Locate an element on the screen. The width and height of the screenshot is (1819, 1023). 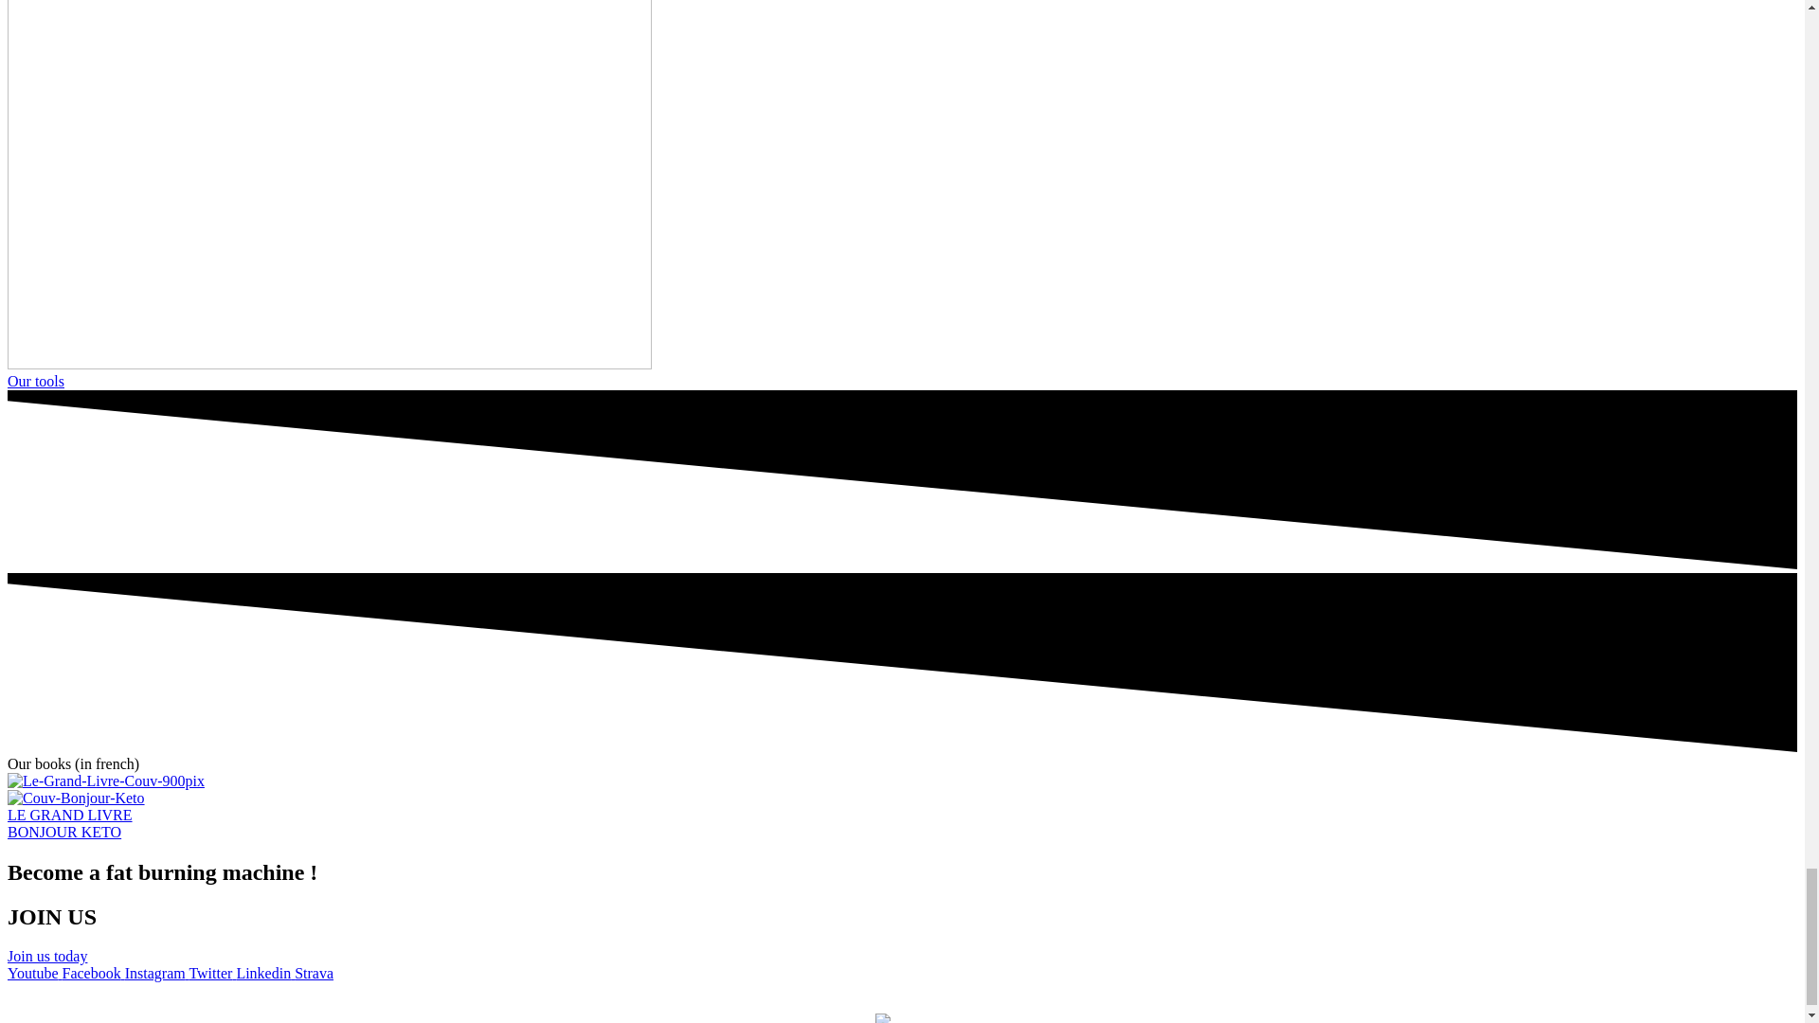
LE GRAND LIVRE is located at coordinates (70, 815).